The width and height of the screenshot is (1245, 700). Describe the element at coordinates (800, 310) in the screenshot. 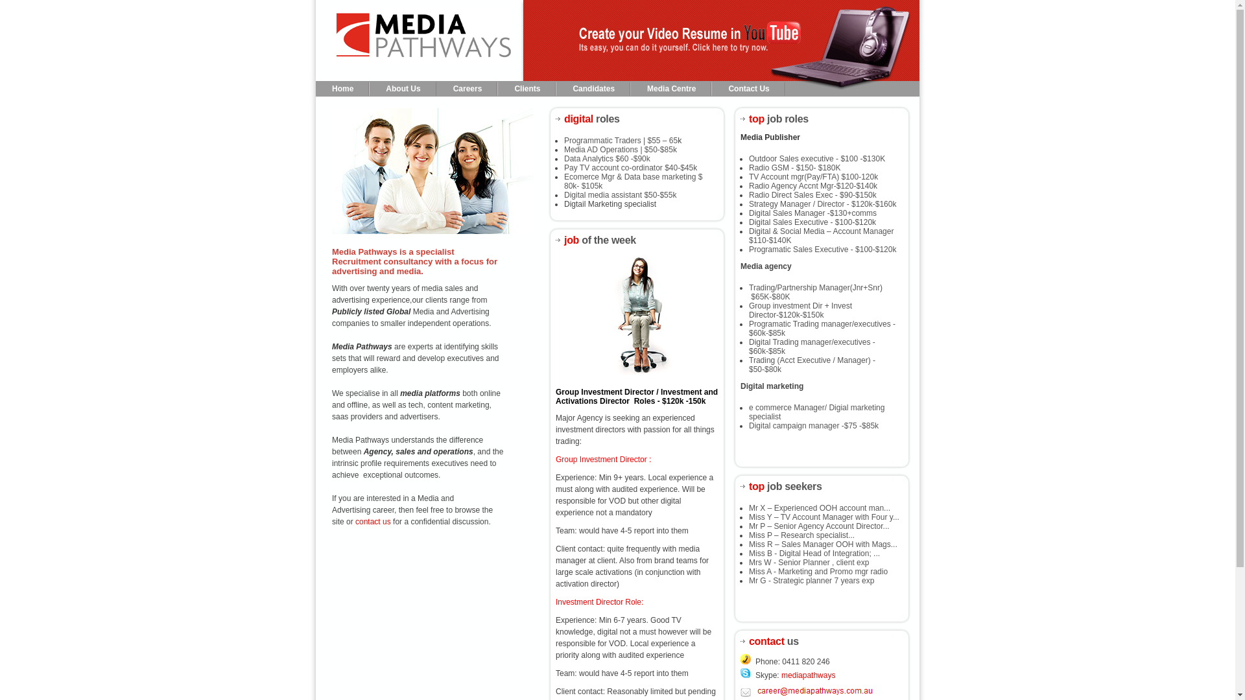

I see `Group investment Dir + Invest Director-$120k-$150k` at that location.